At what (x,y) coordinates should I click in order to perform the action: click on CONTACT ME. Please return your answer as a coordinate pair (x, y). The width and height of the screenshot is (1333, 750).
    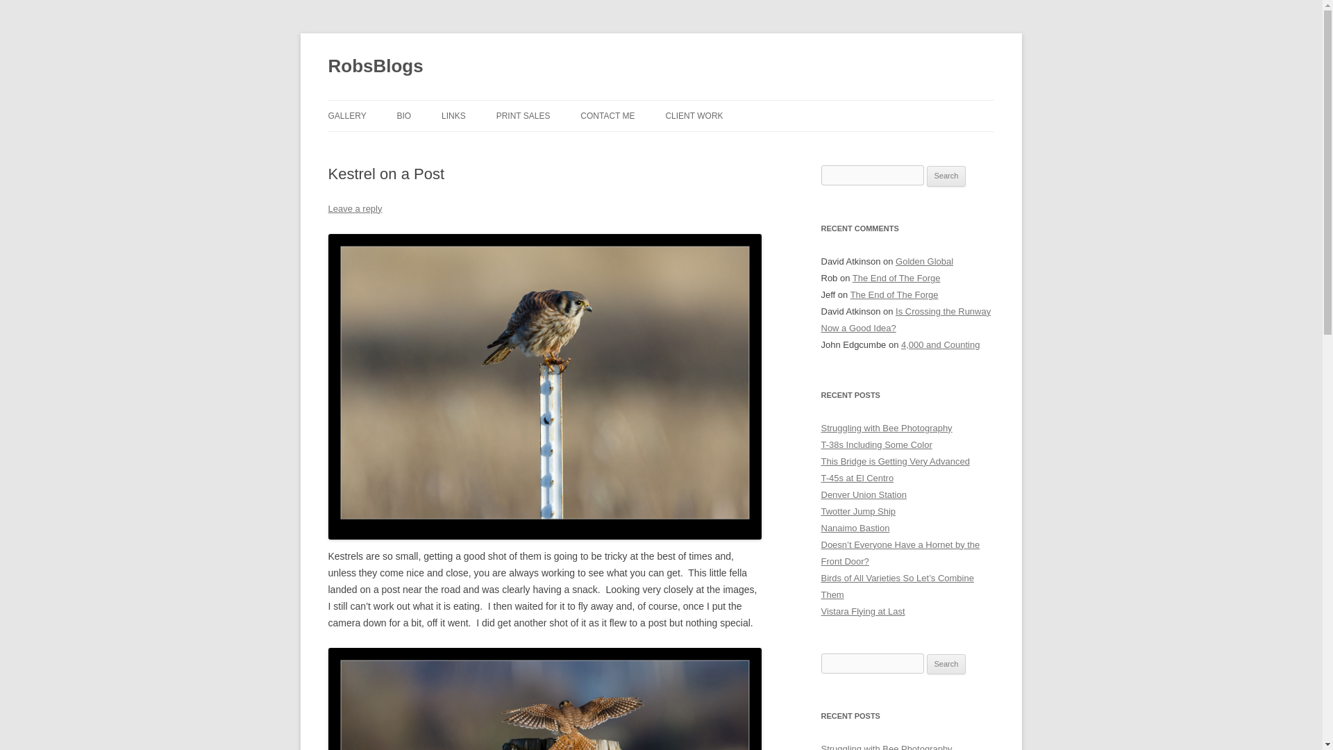
    Looking at the image, I should click on (607, 115).